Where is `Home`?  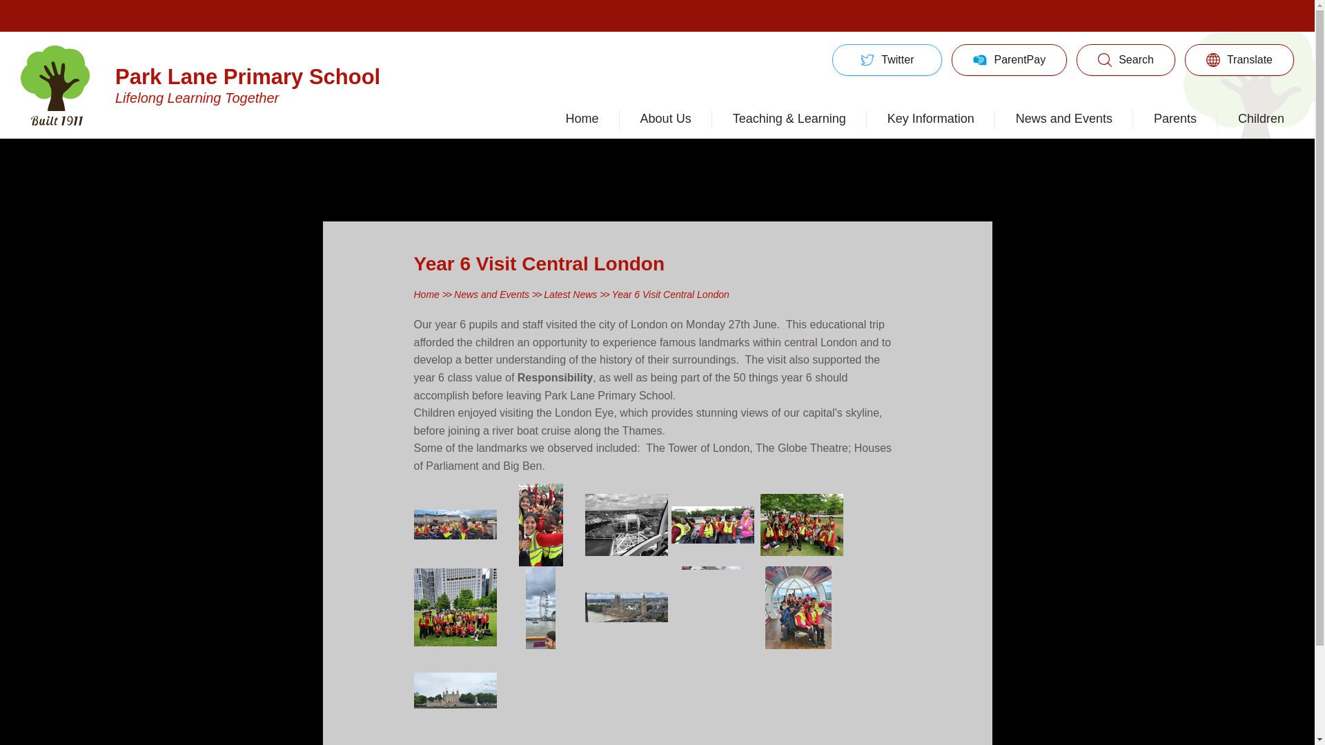 Home is located at coordinates (582, 119).